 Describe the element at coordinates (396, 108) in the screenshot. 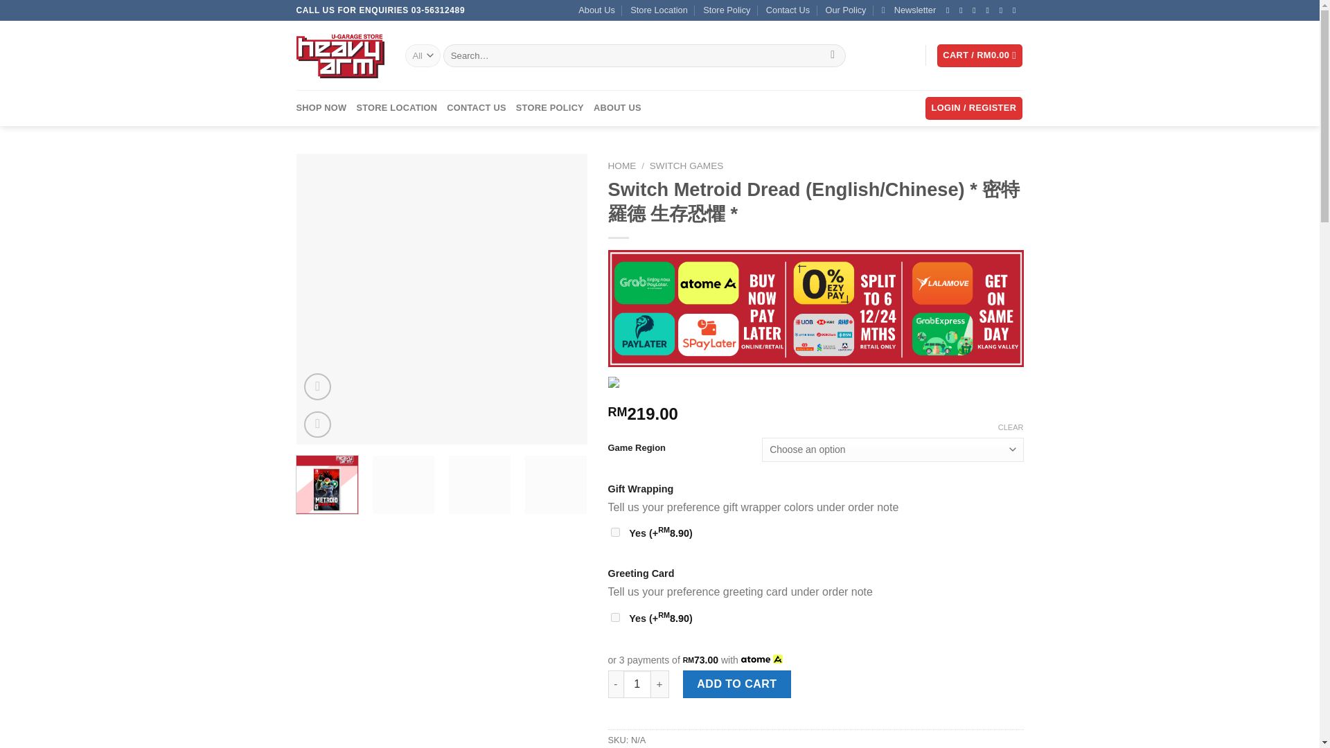

I see `STORE LOCATION` at that location.